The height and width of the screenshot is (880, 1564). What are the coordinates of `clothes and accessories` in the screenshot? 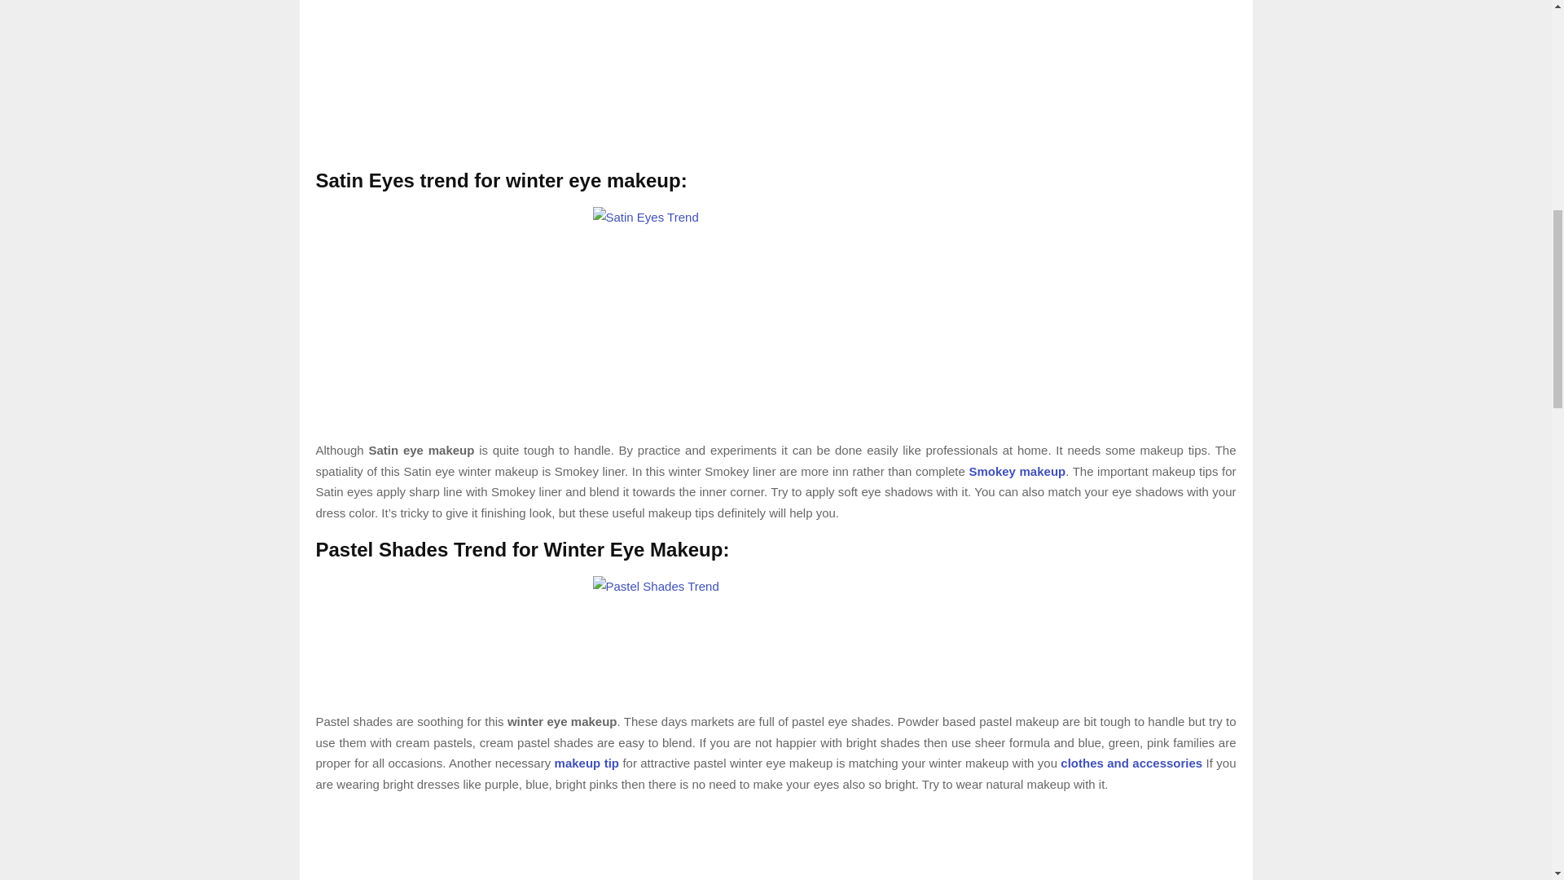 It's located at (1131, 763).